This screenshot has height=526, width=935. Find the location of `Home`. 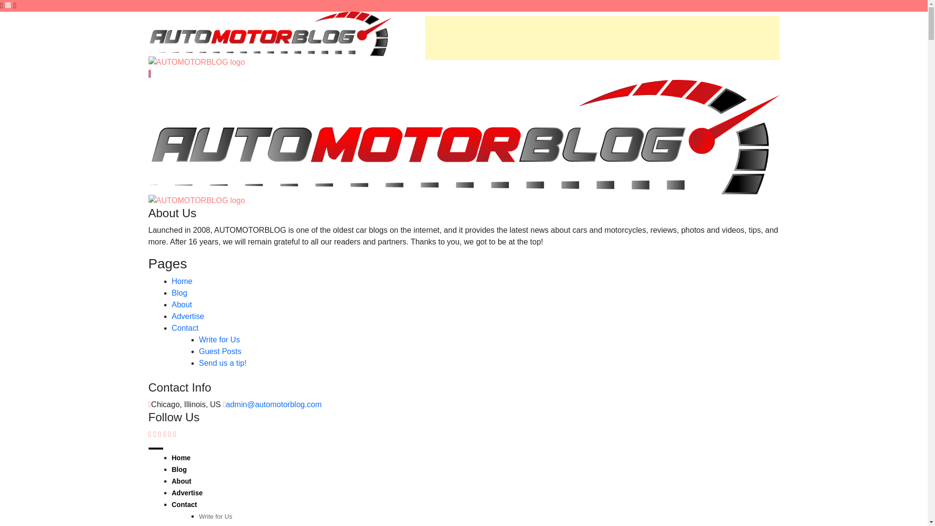

Home is located at coordinates (182, 282).